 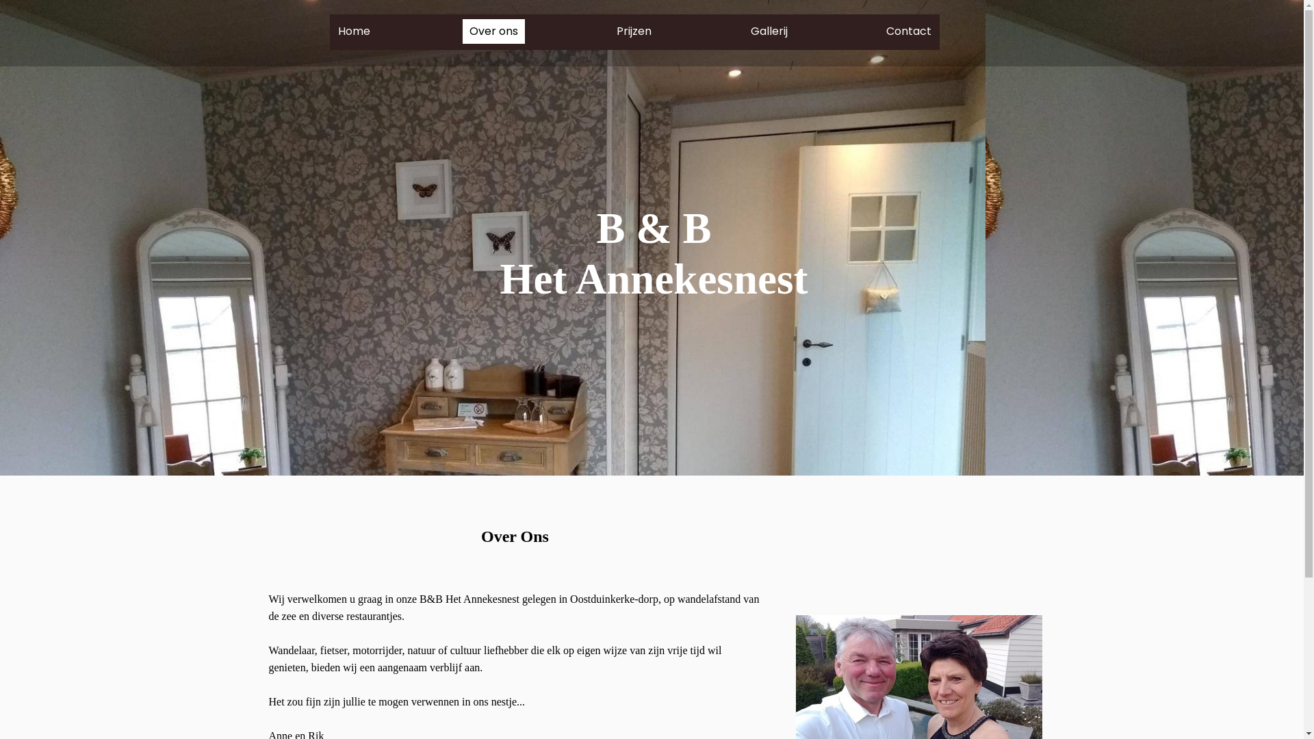 I want to click on Contact, so click(x=909, y=31).